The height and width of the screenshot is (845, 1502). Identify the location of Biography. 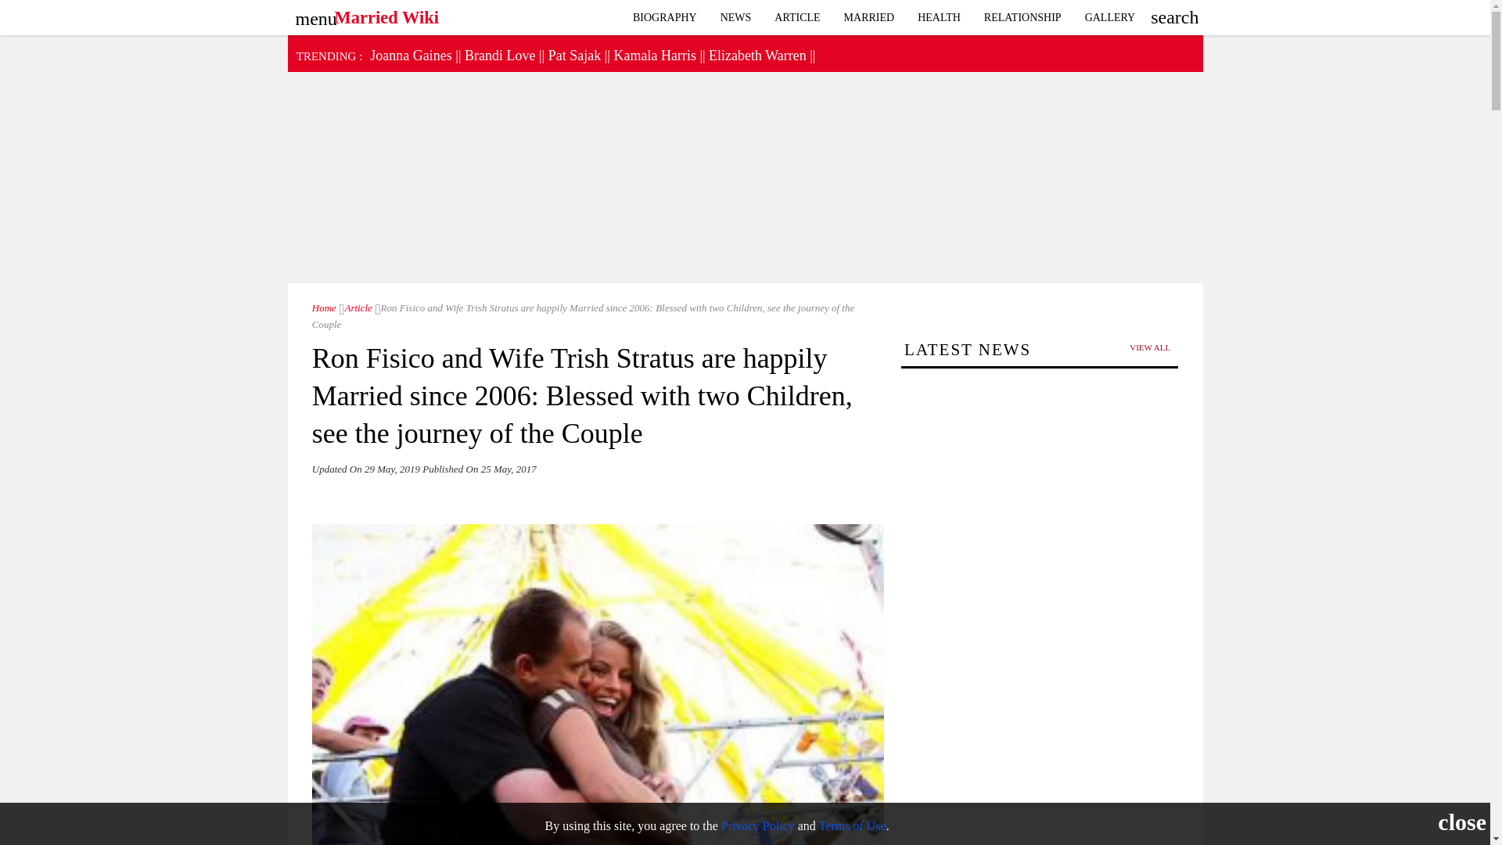
(665, 17).